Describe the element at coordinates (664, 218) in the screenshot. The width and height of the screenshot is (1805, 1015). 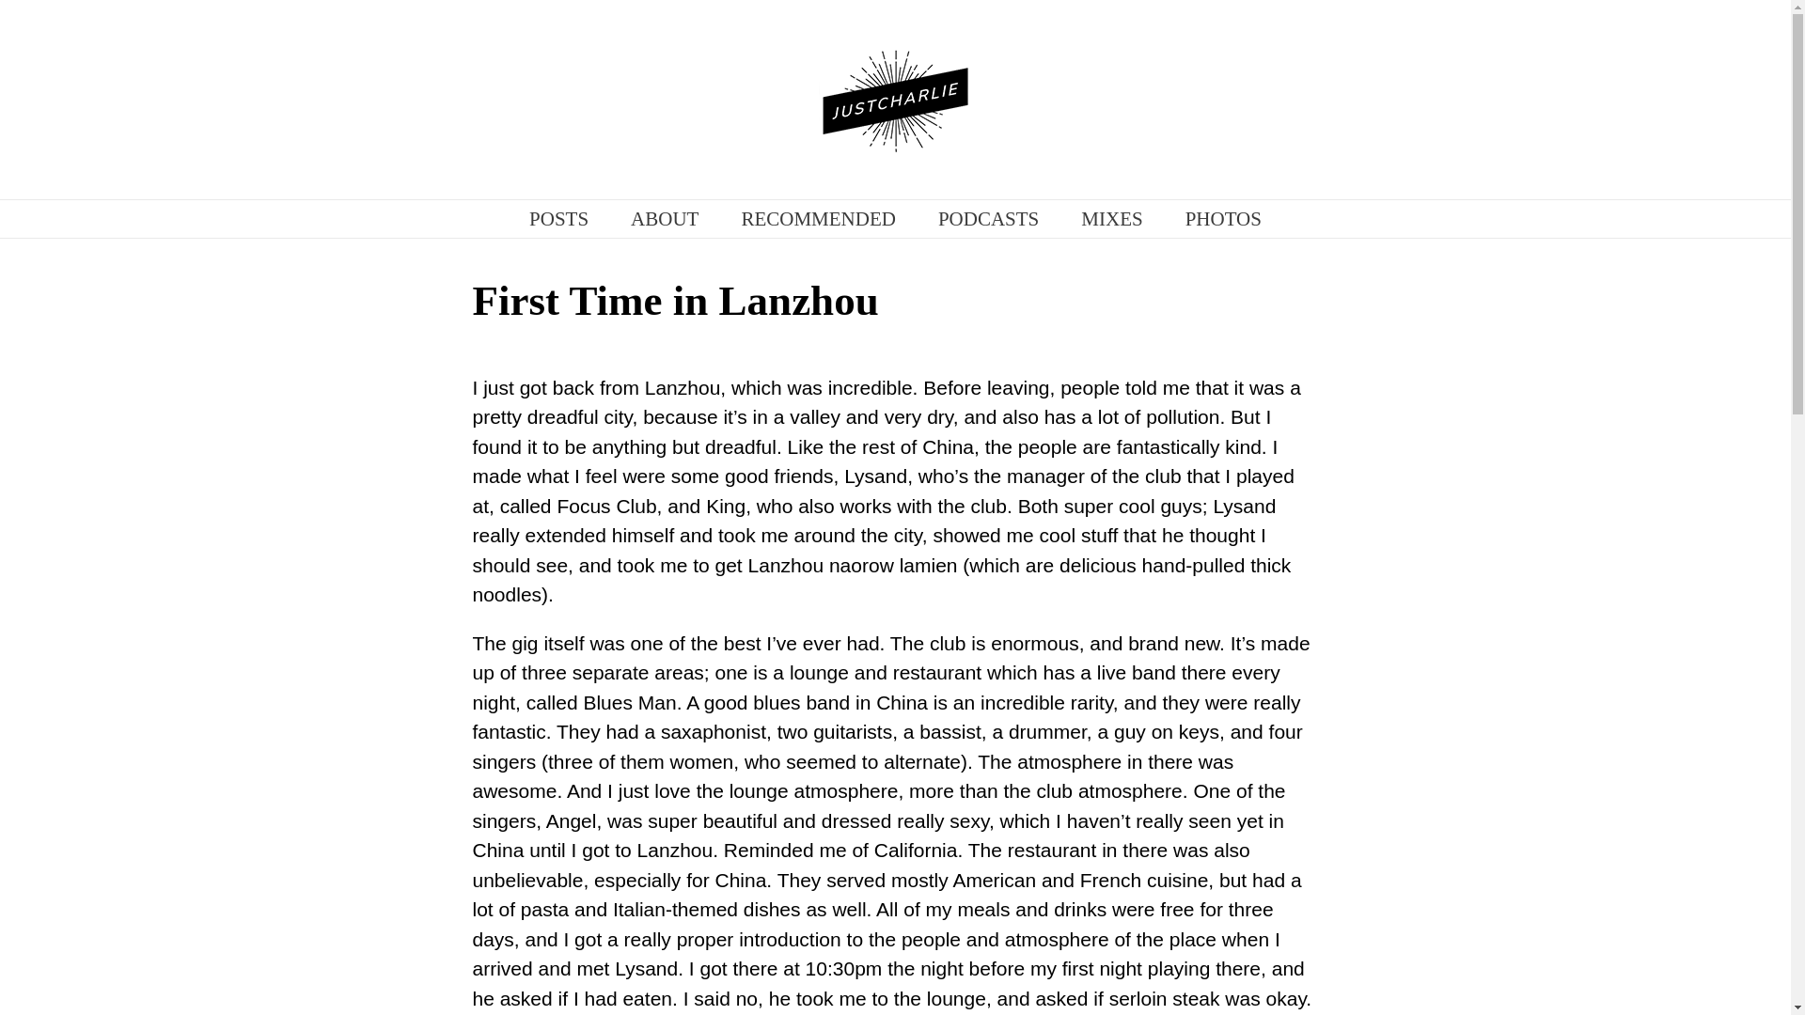
I see `ABOUT` at that location.